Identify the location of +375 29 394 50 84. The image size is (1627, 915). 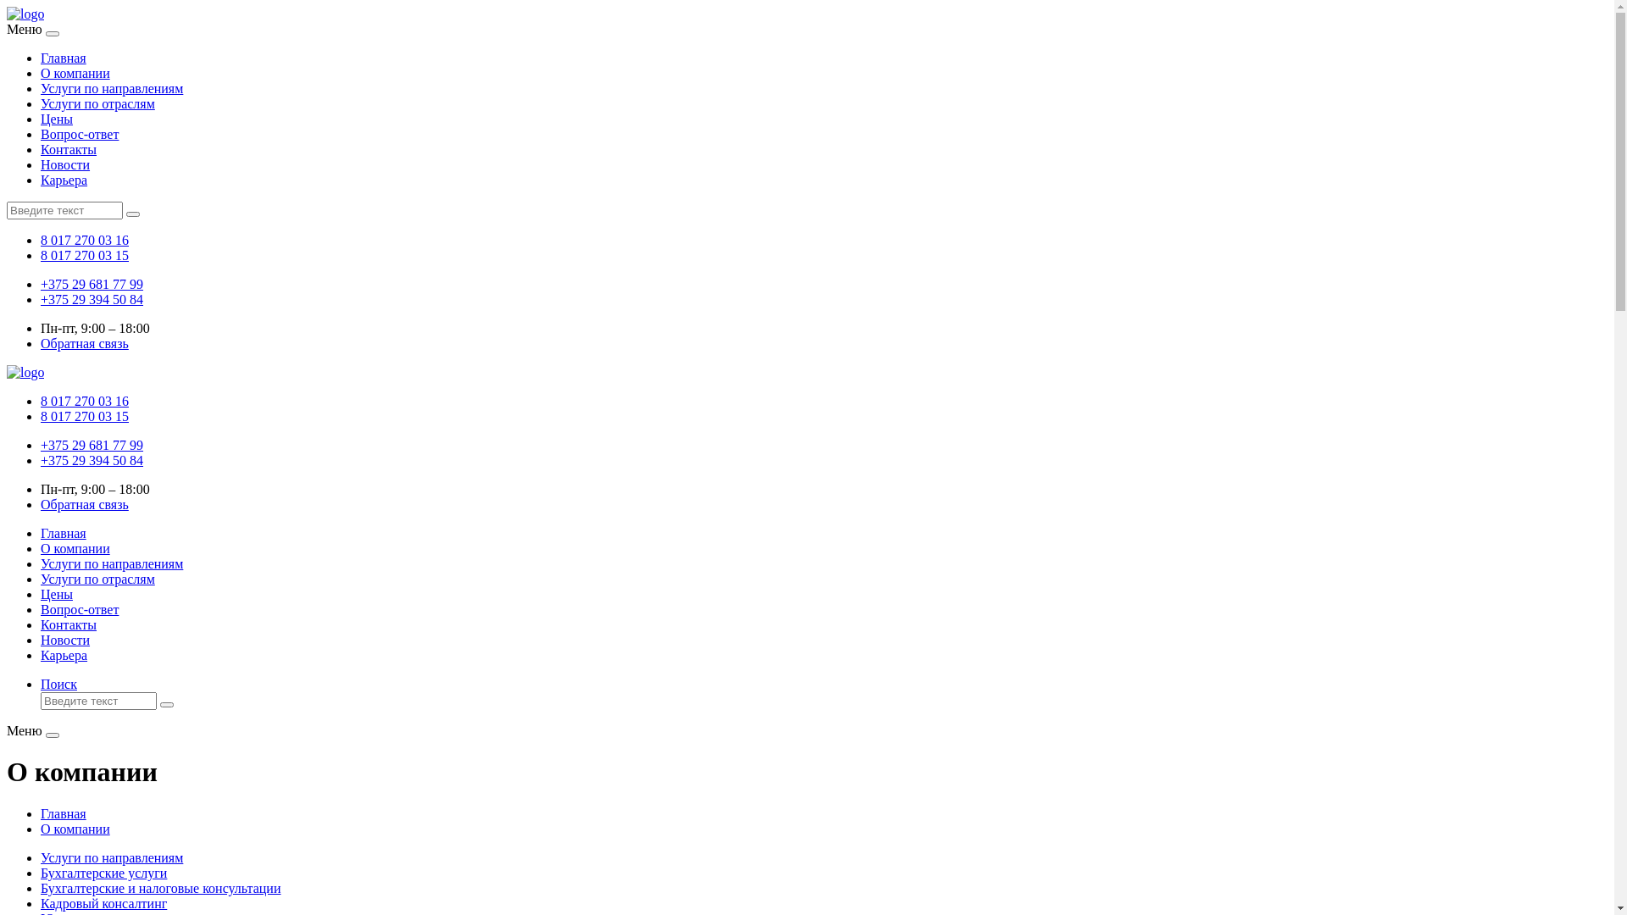
(92, 300).